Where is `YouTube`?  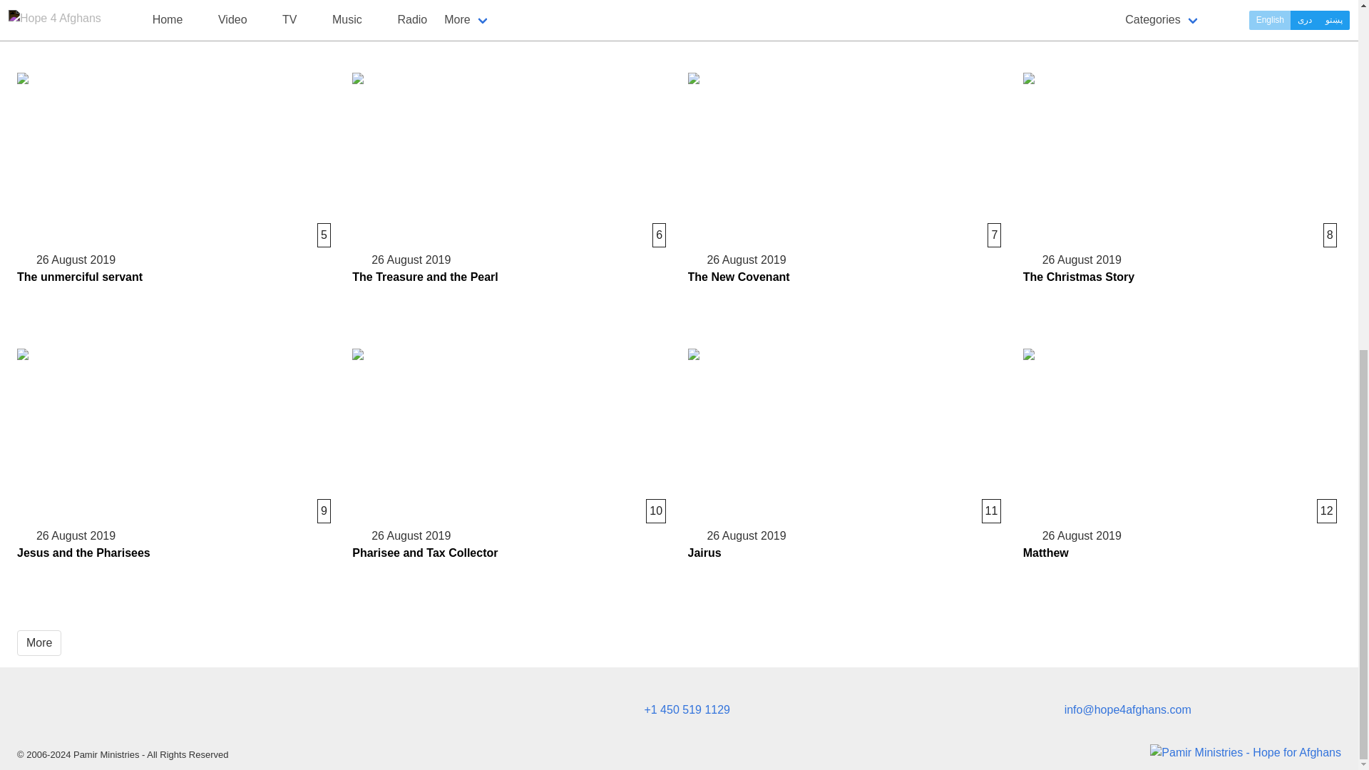 YouTube is located at coordinates (297, 714).